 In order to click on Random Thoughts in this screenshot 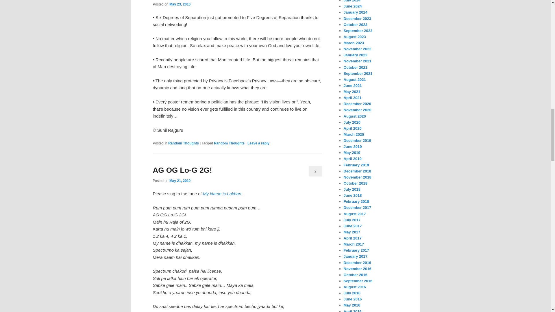, I will do `click(229, 143)`.